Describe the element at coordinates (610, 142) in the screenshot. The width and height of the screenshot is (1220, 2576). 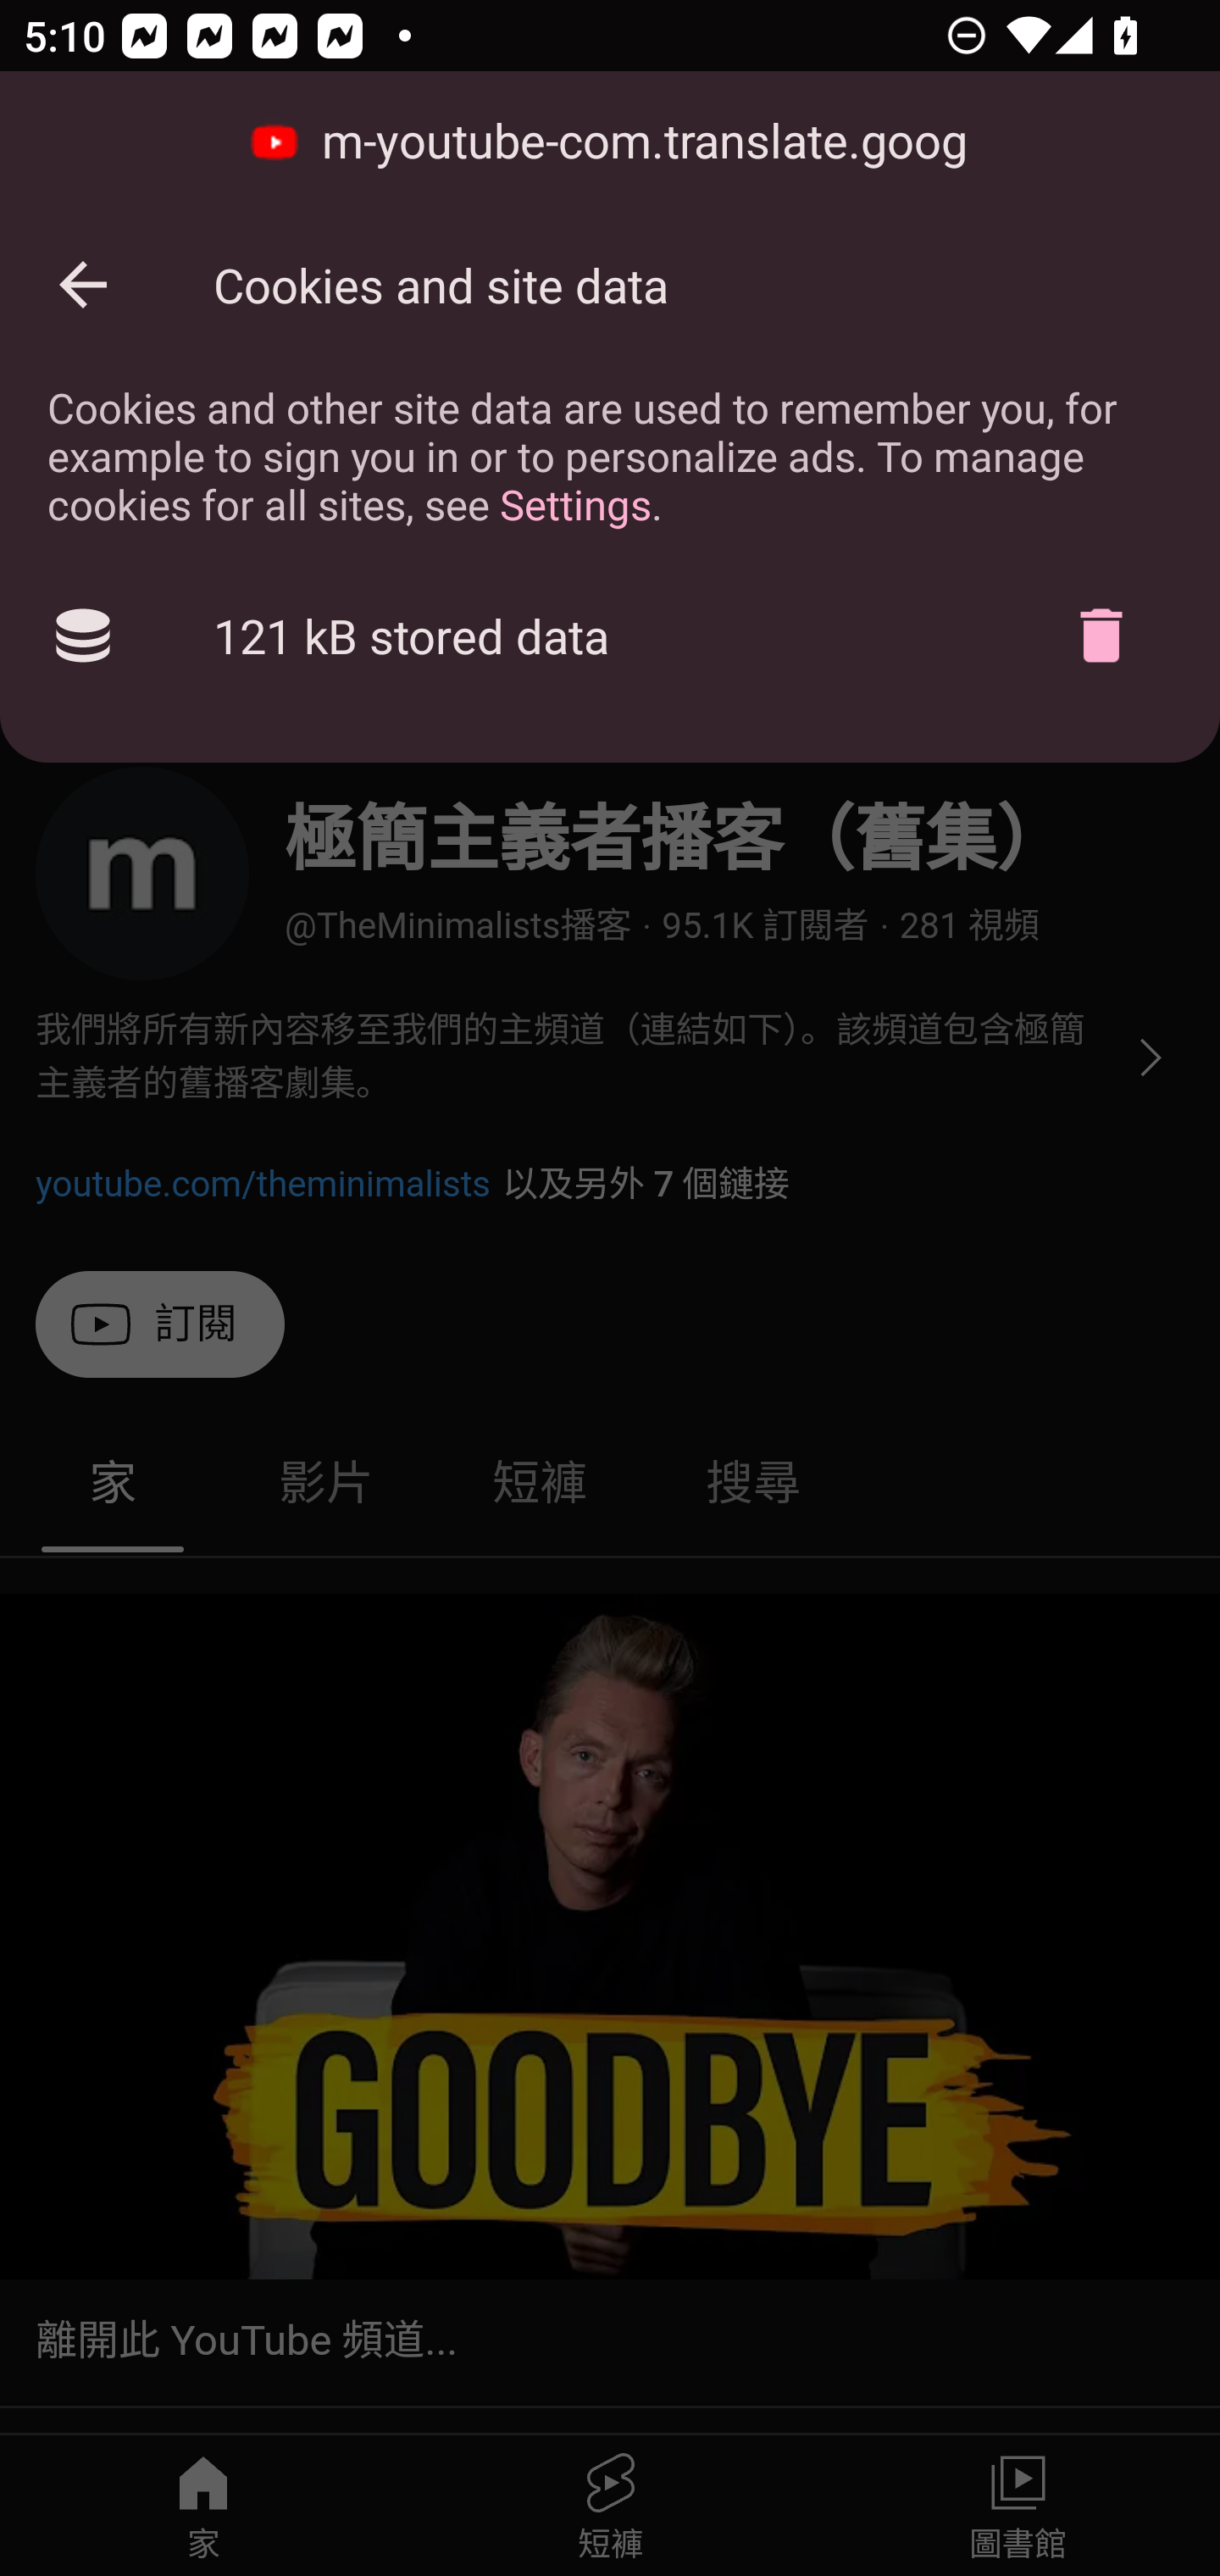
I see `m-youtube-com.translate.goog` at that location.